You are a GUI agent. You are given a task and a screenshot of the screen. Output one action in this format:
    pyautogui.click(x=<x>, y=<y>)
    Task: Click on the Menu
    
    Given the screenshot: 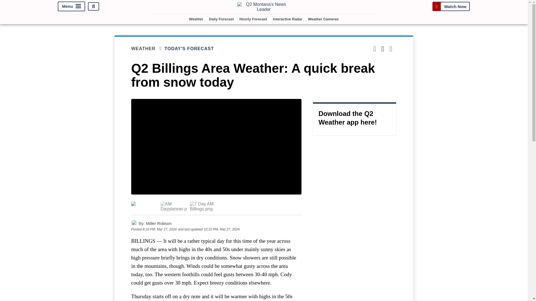 What is the action you would take?
    pyautogui.click(x=71, y=7)
    